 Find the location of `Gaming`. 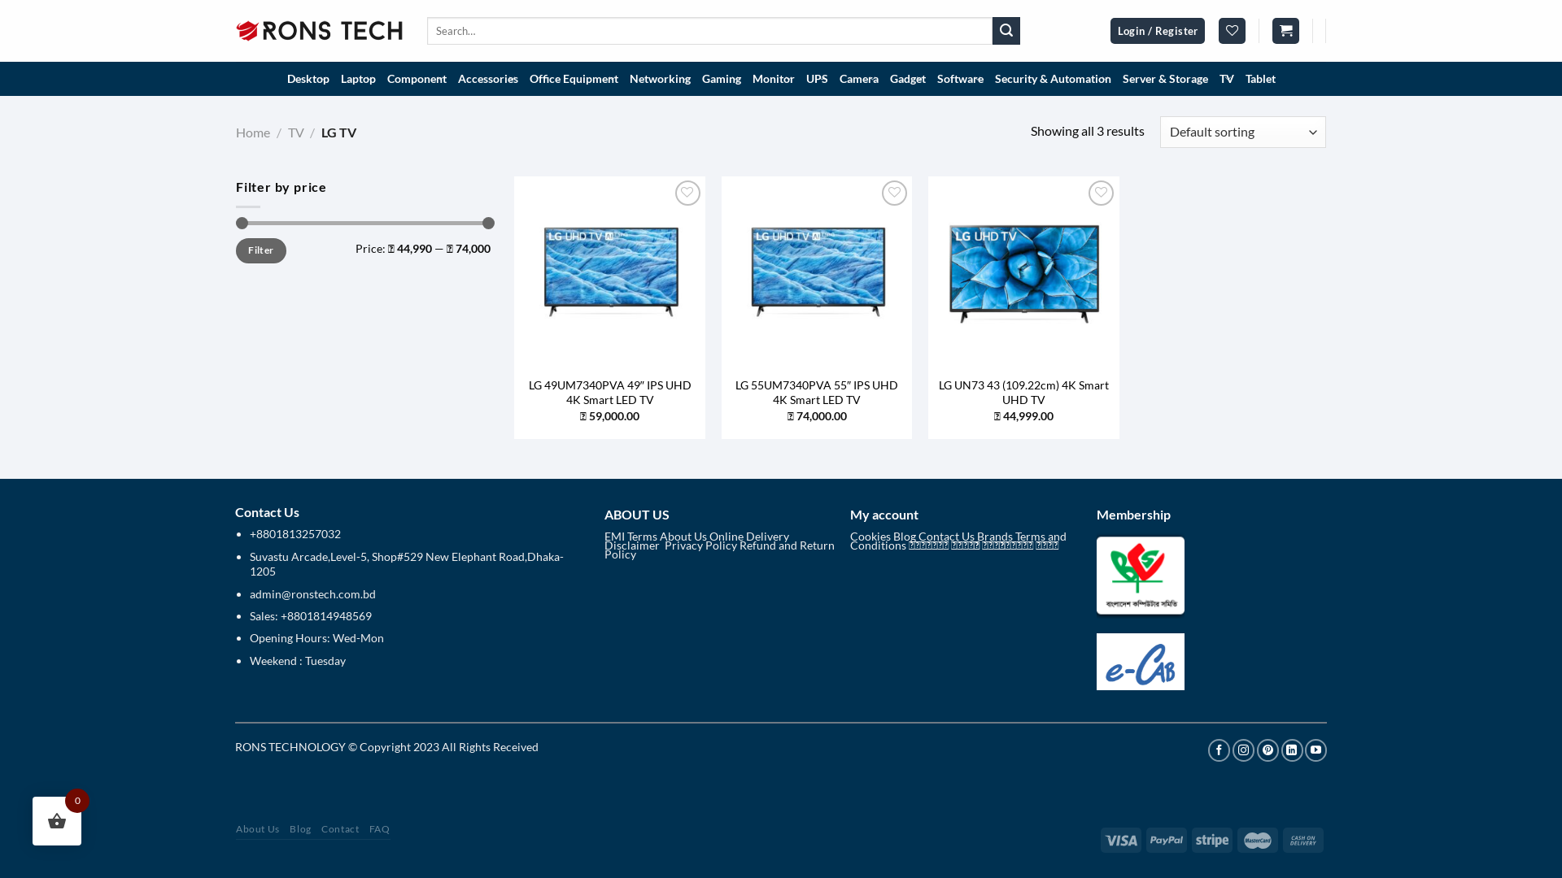

Gaming is located at coordinates (722, 79).